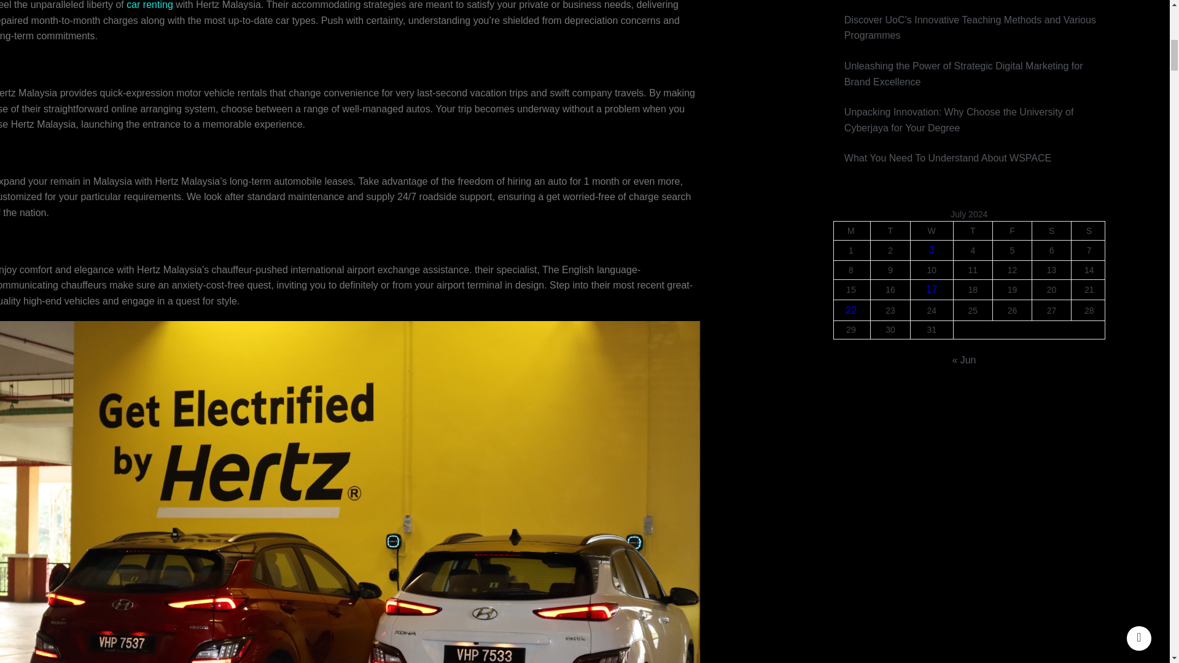 Image resolution: width=1179 pixels, height=663 pixels. I want to click on Saturday, so click(1051, 230).